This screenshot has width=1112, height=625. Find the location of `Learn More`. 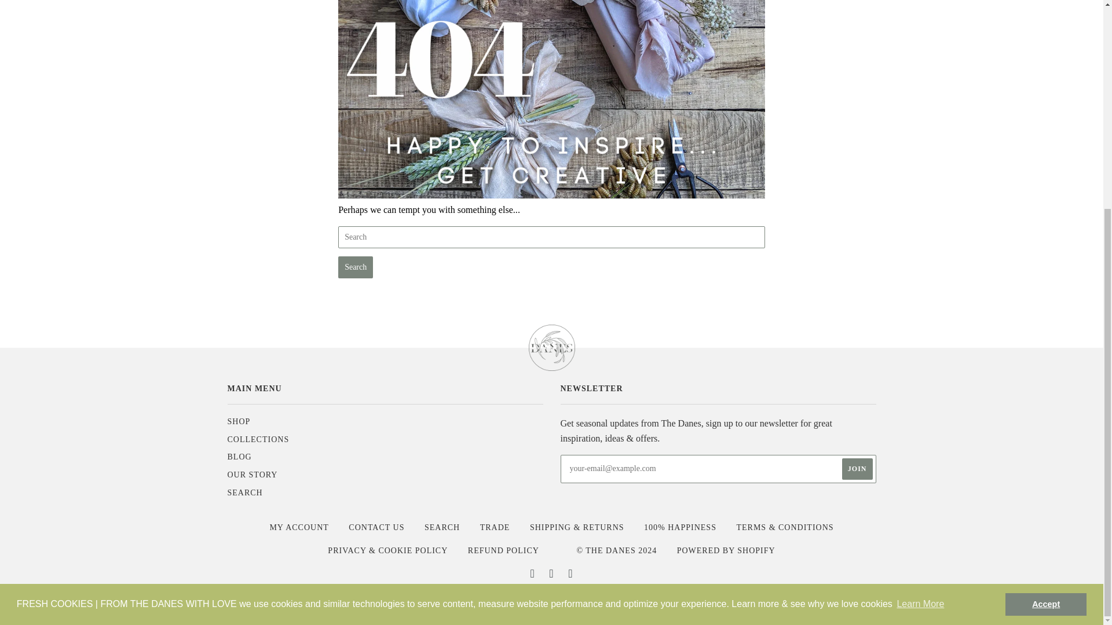

Learn More is located at coordinates (920, 296).